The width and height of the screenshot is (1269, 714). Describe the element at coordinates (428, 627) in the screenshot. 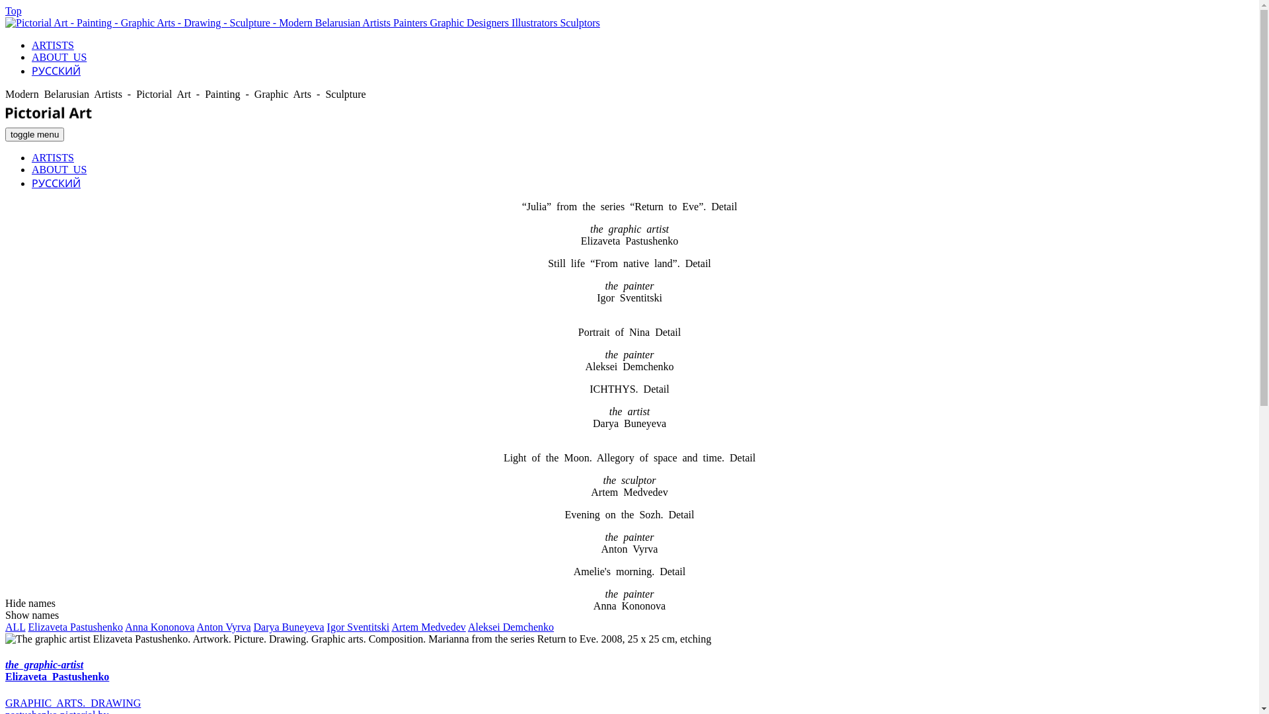

I see `Artem Medvedev` at that location.